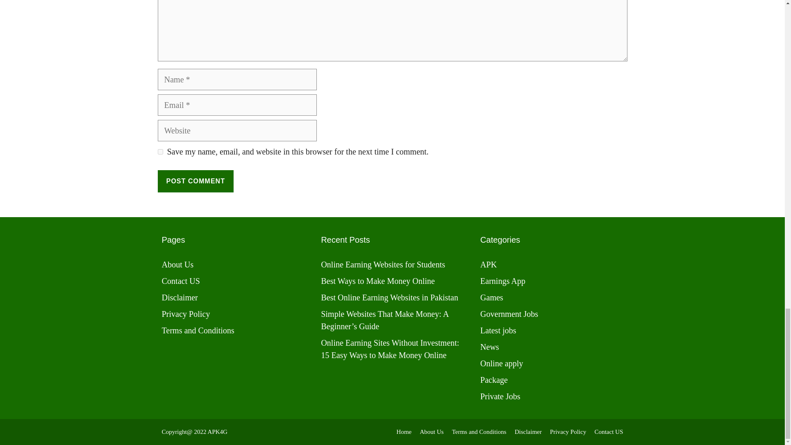 This screenshot has width=791, height=445. I want to click on Disclaimer, so click(180, 297).